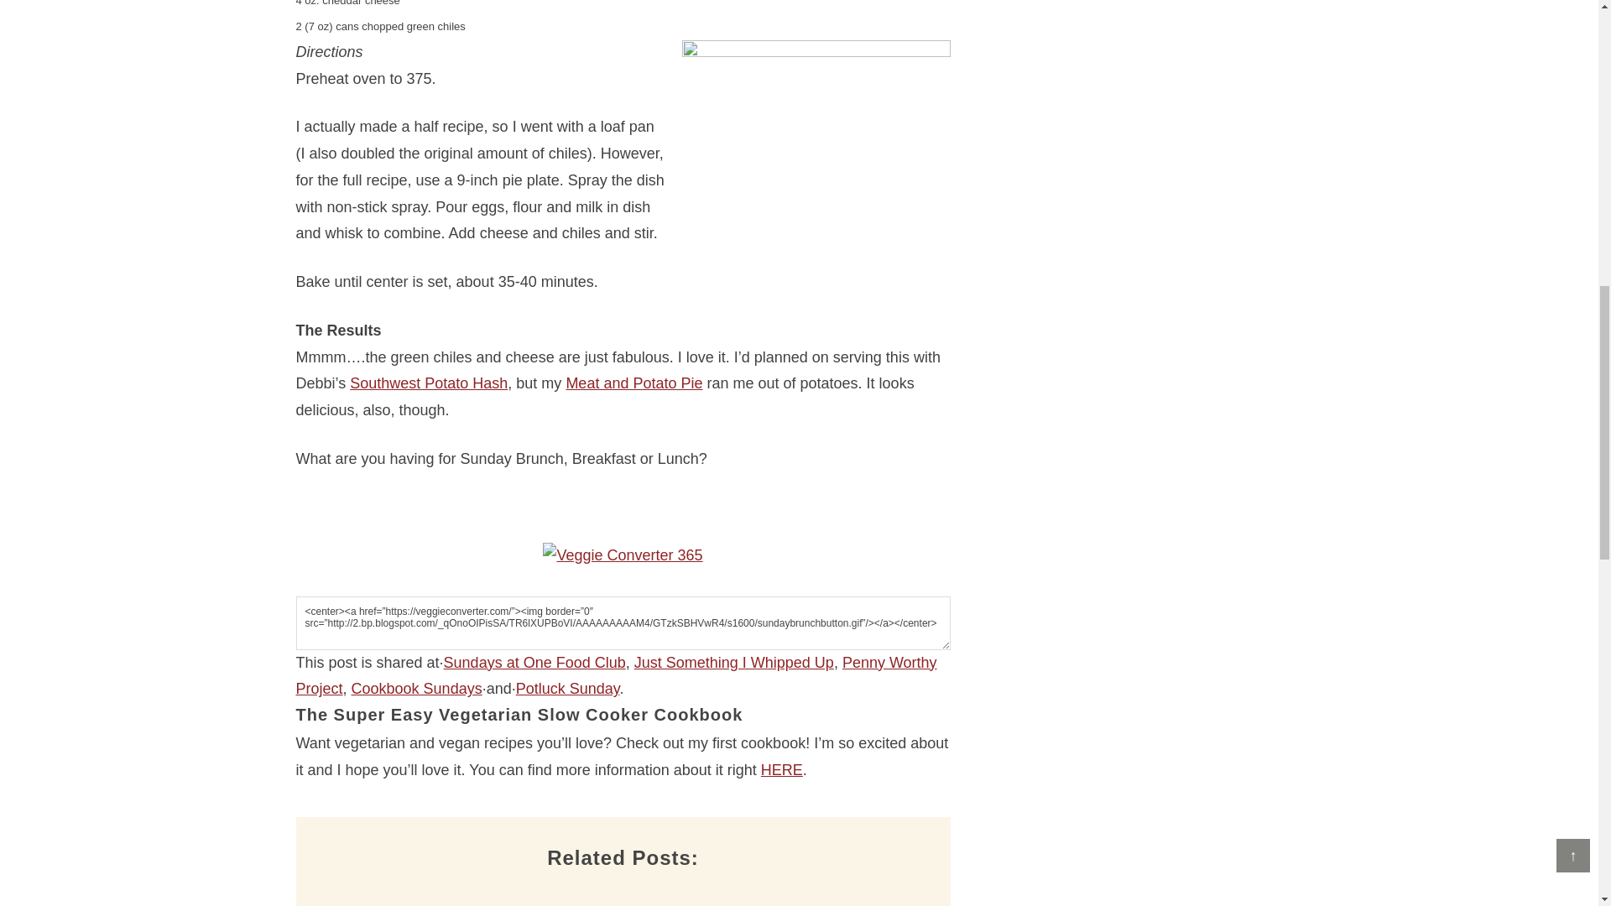  Describe the element at coordinates (639, 895) in the screenshot. I see `CINNAMON CRANBERRY ORANGE JUMBLE LOAF` at that location.